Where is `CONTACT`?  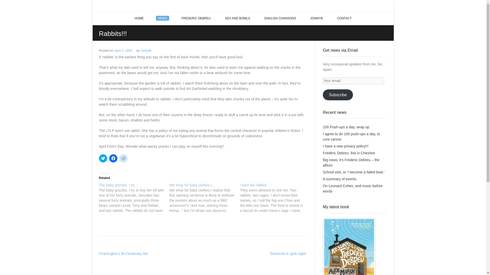
CONTACT is located at coordinates (344, 18).